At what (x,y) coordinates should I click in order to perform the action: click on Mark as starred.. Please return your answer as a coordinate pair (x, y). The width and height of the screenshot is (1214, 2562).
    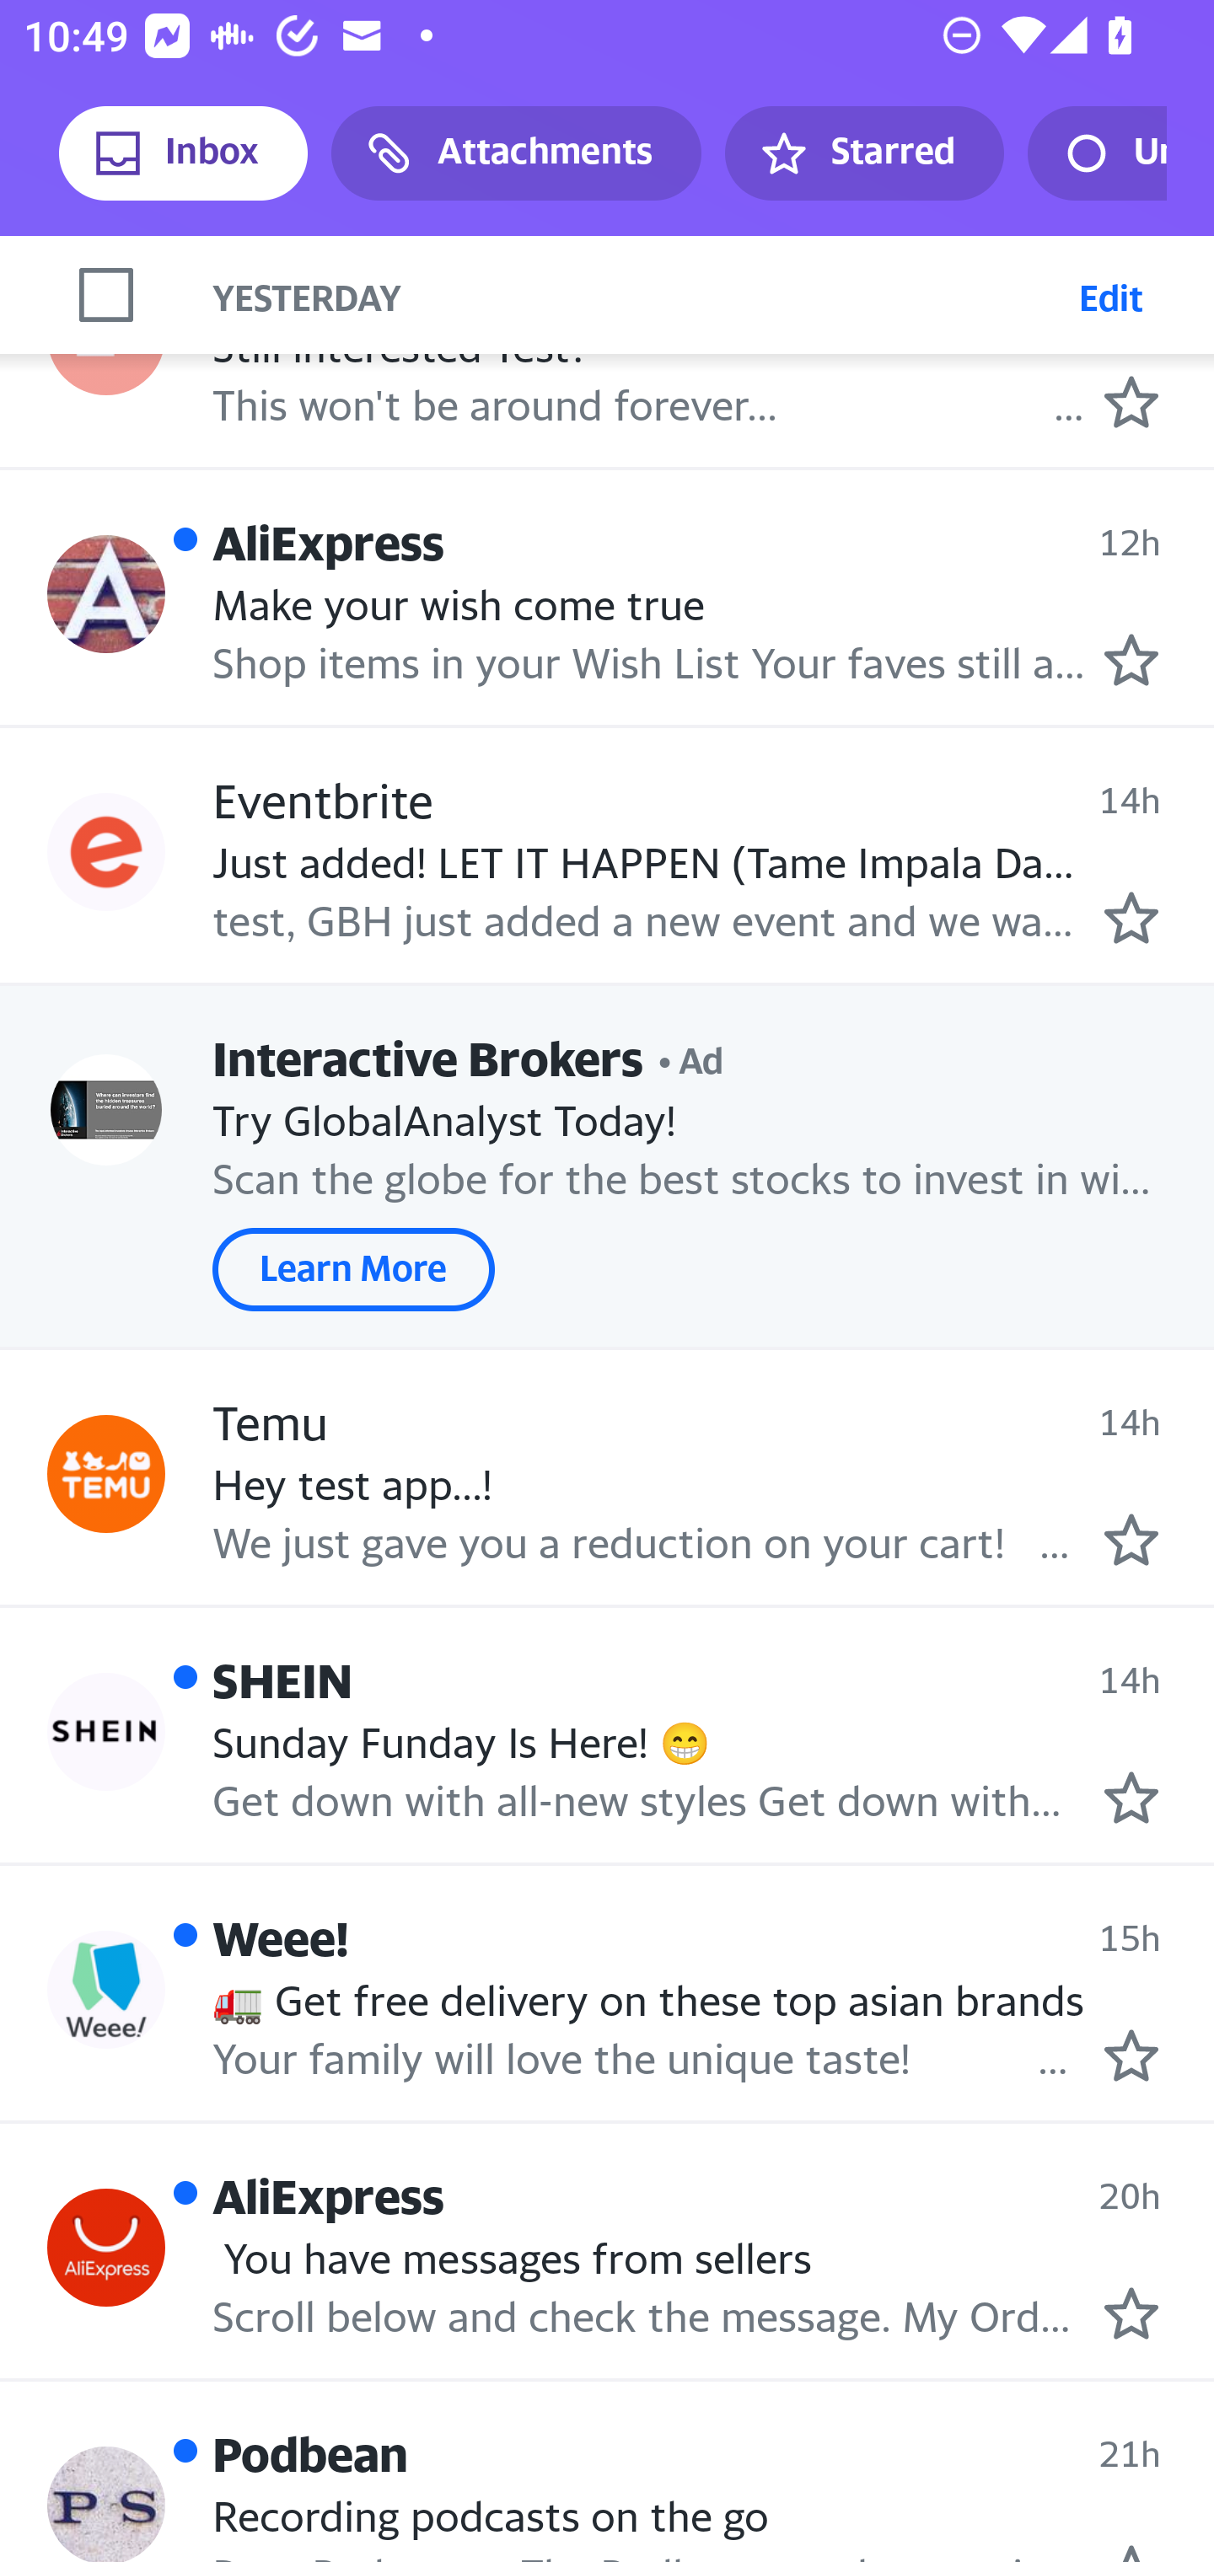
    Looking at the image, I should click on (1131, 1538).